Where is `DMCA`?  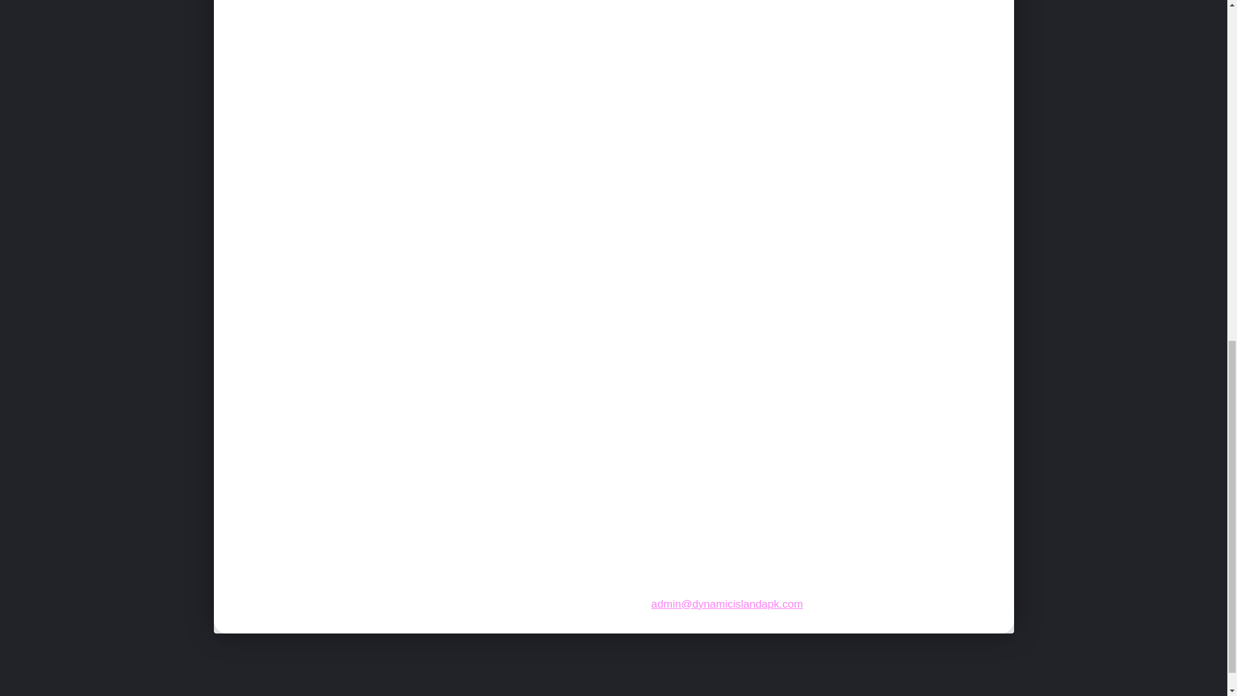 DMCA is located at coordinates (977, 694).